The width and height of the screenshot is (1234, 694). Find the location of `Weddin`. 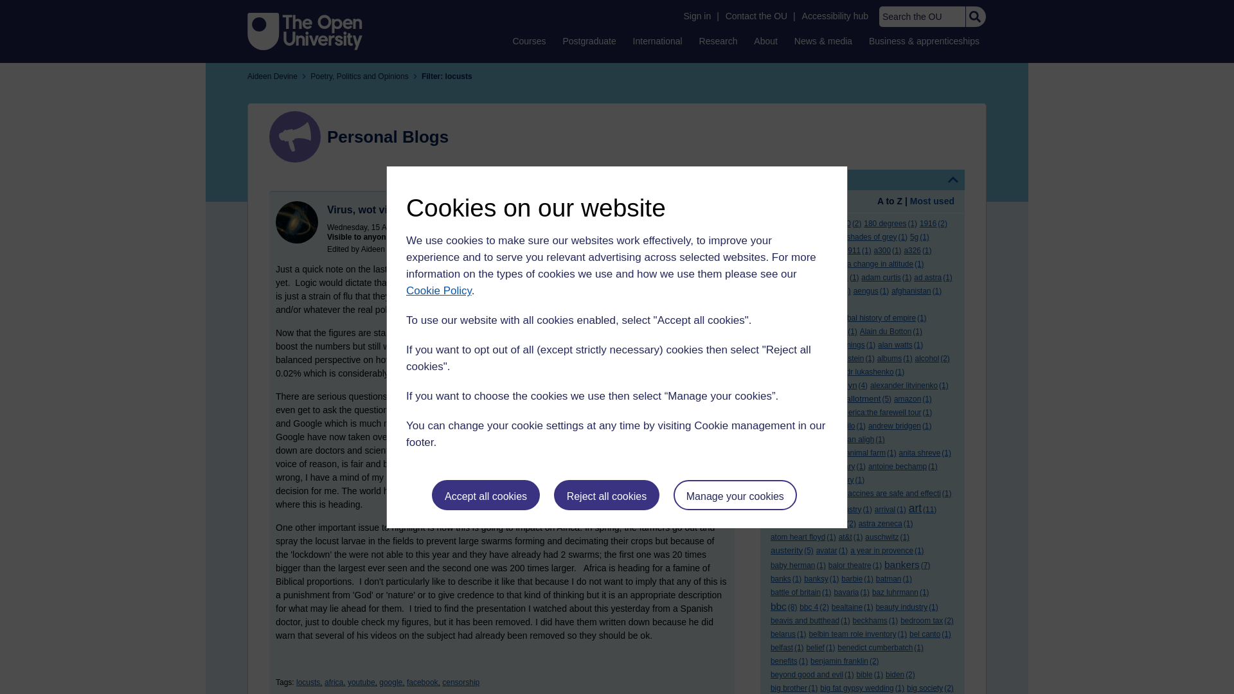

Weddin is located at coordinates (297, 222).